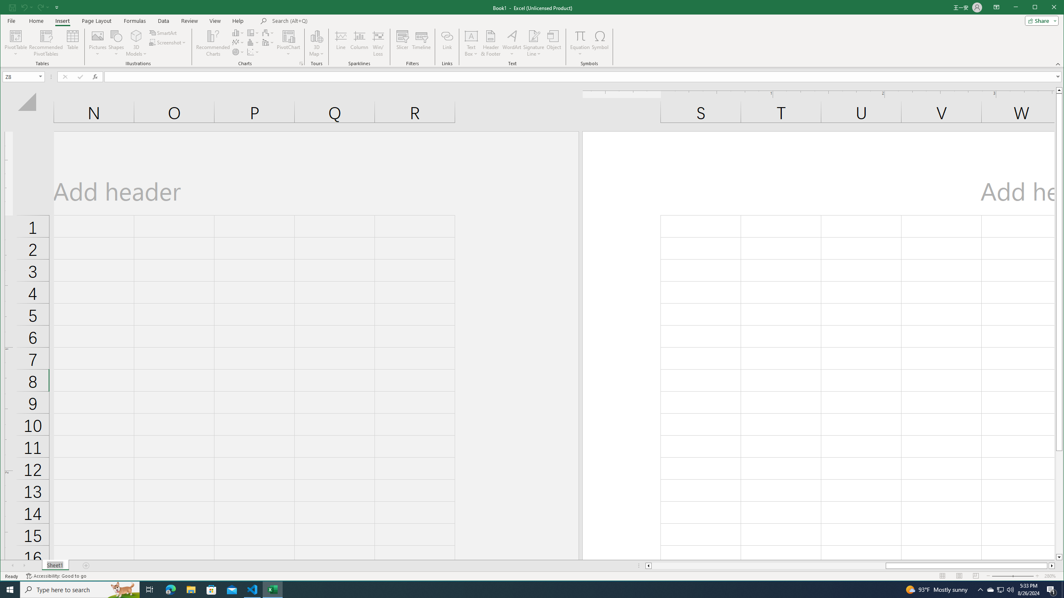  Describe the element at coordinates (301, 64) in the screenshot. I see `Recommended Charts` at that location.